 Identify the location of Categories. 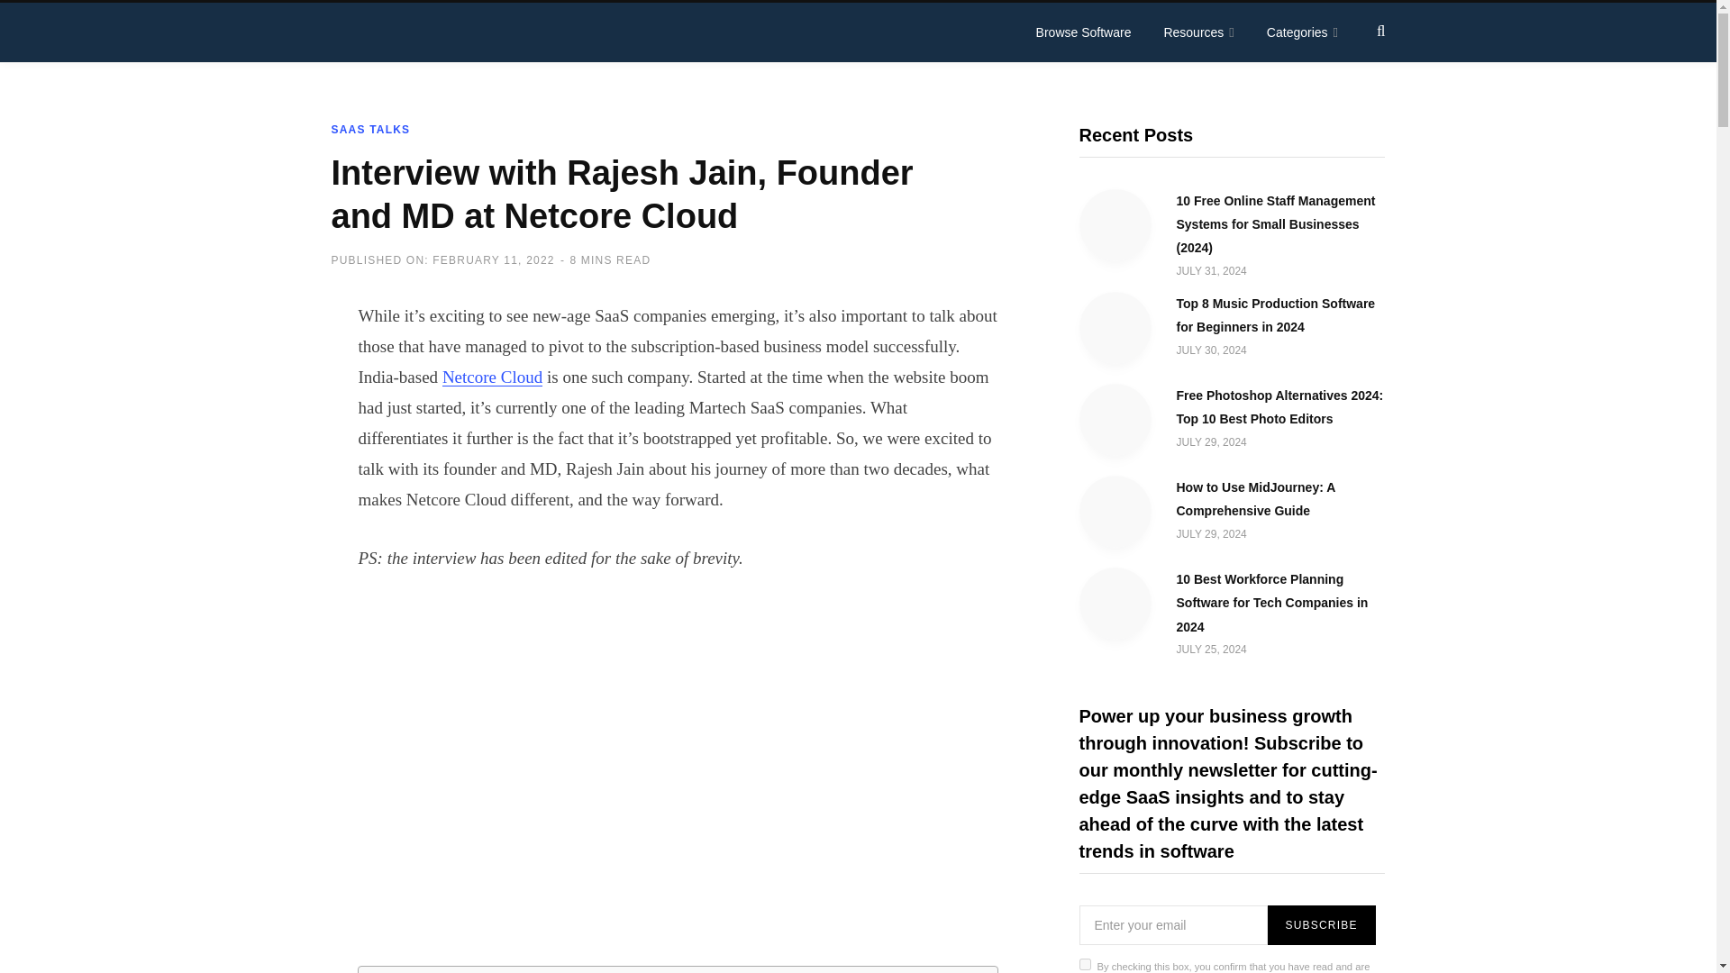
(1303, 32).